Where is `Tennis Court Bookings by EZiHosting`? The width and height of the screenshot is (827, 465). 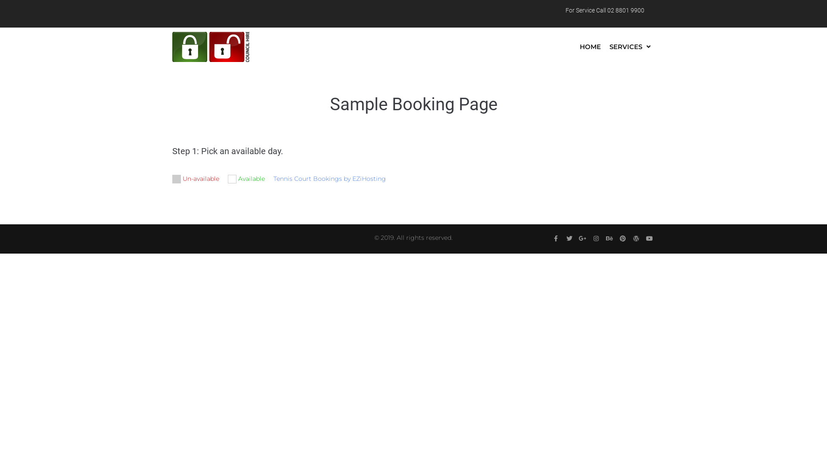
Tennis Court Bookings by EZiHosting is located at coordinates (330, 179).